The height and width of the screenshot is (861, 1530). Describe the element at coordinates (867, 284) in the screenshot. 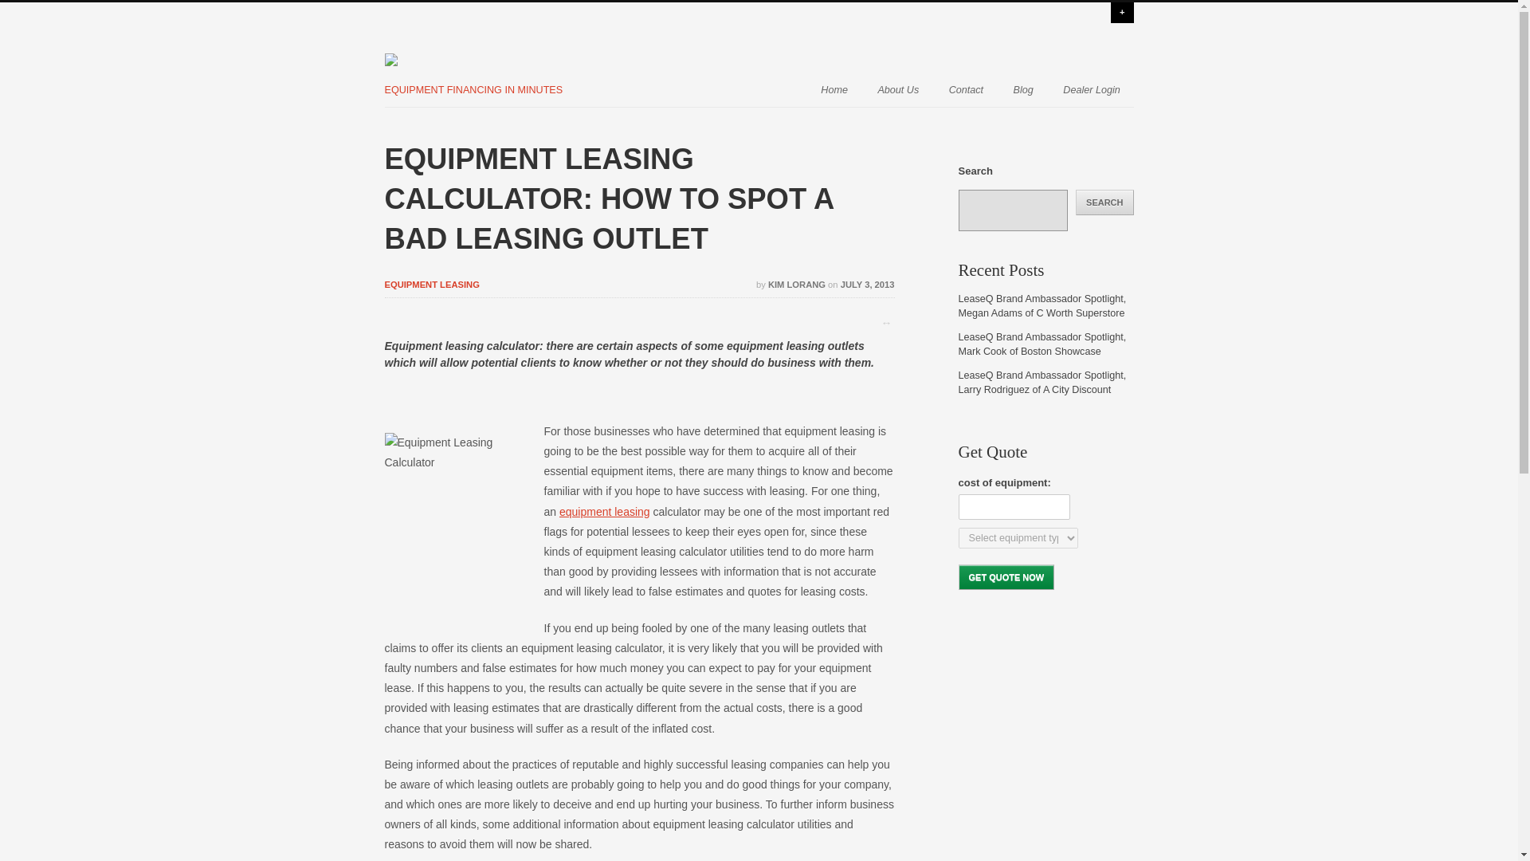

I see `5:22 pm` at that location.